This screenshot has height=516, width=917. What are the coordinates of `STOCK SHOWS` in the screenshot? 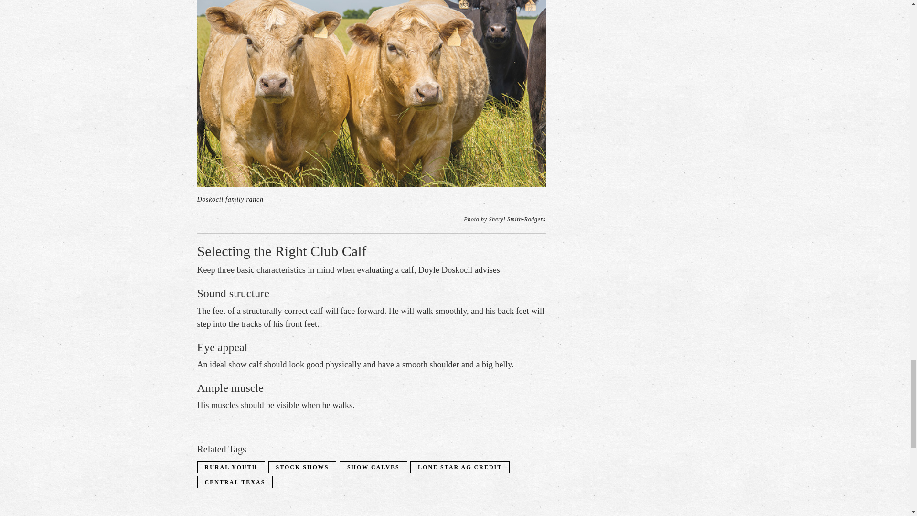 It's located at (302, 467).